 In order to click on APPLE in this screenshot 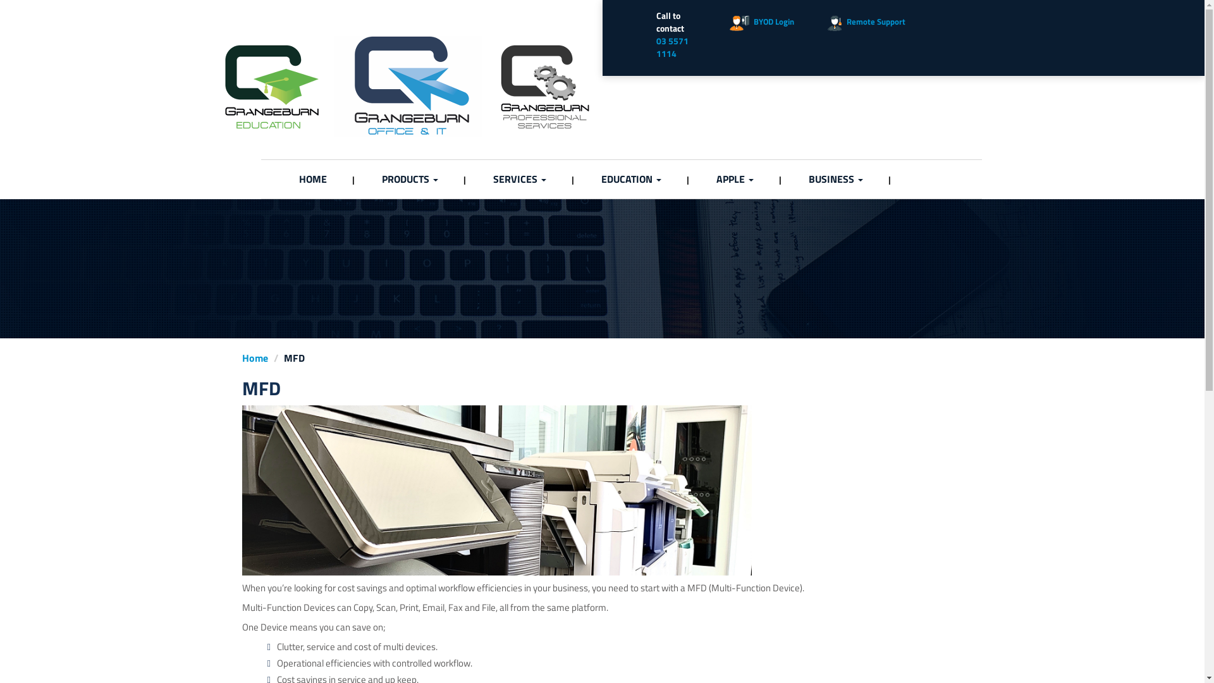, I will do `click(735, 179)`.